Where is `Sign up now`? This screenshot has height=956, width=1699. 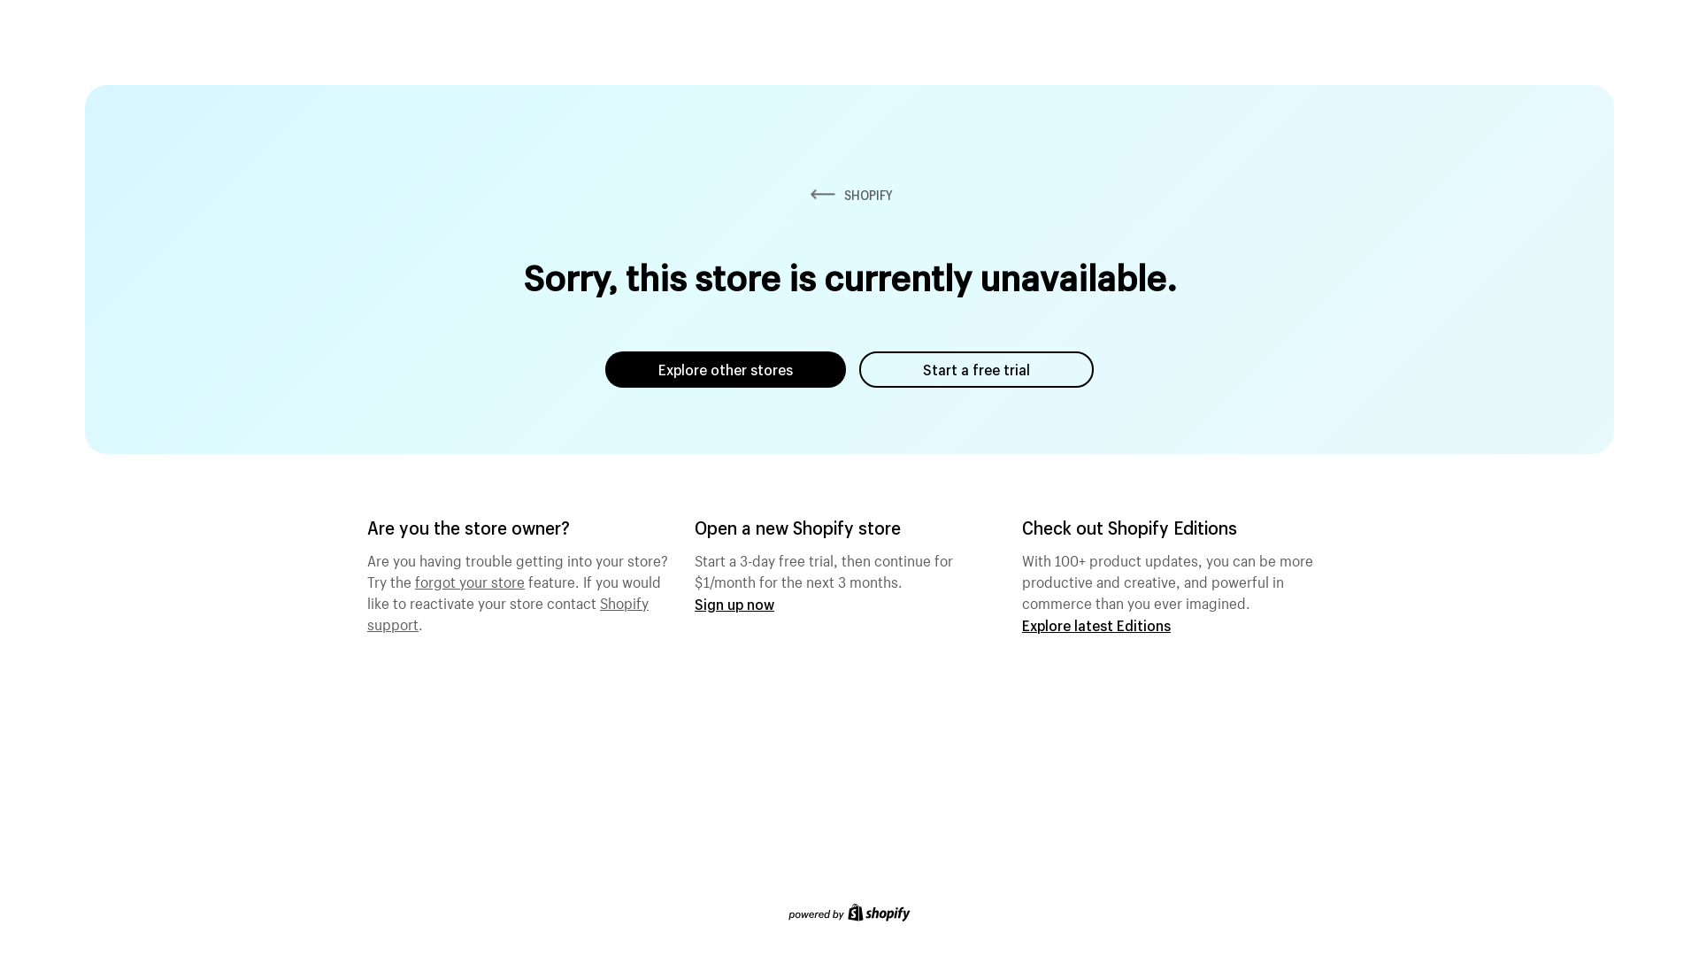 Sign up now is located at coordinates (734, 604).